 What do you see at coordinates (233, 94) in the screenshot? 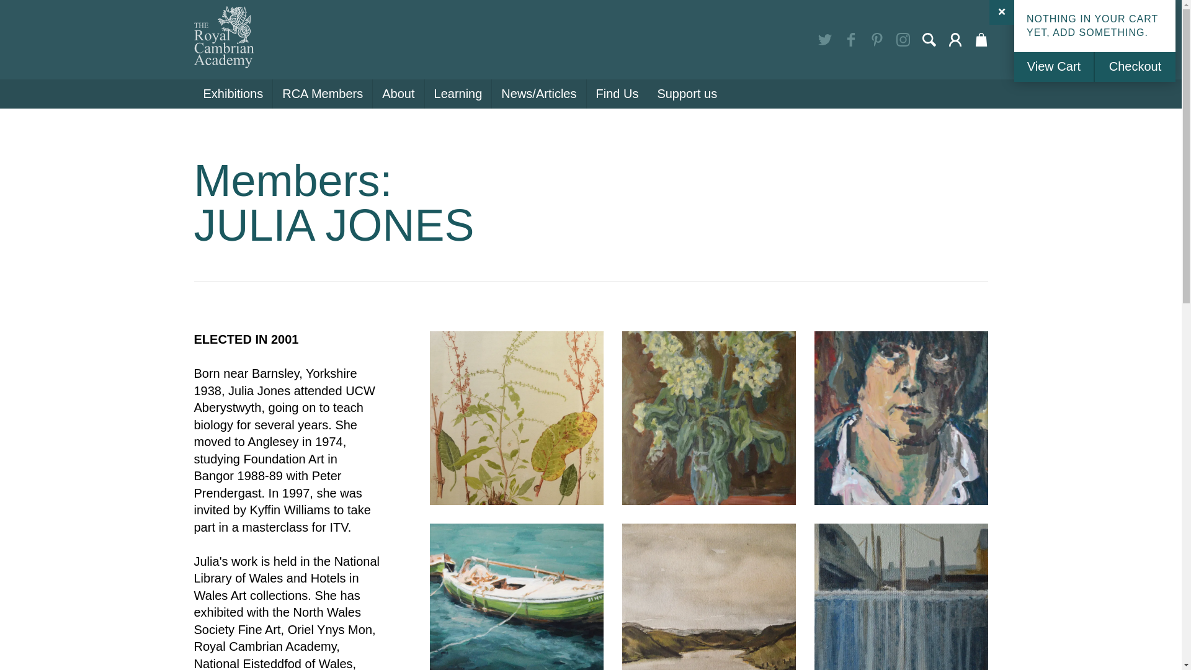
I see `Exhibitions` at bounding box center [233, 94].